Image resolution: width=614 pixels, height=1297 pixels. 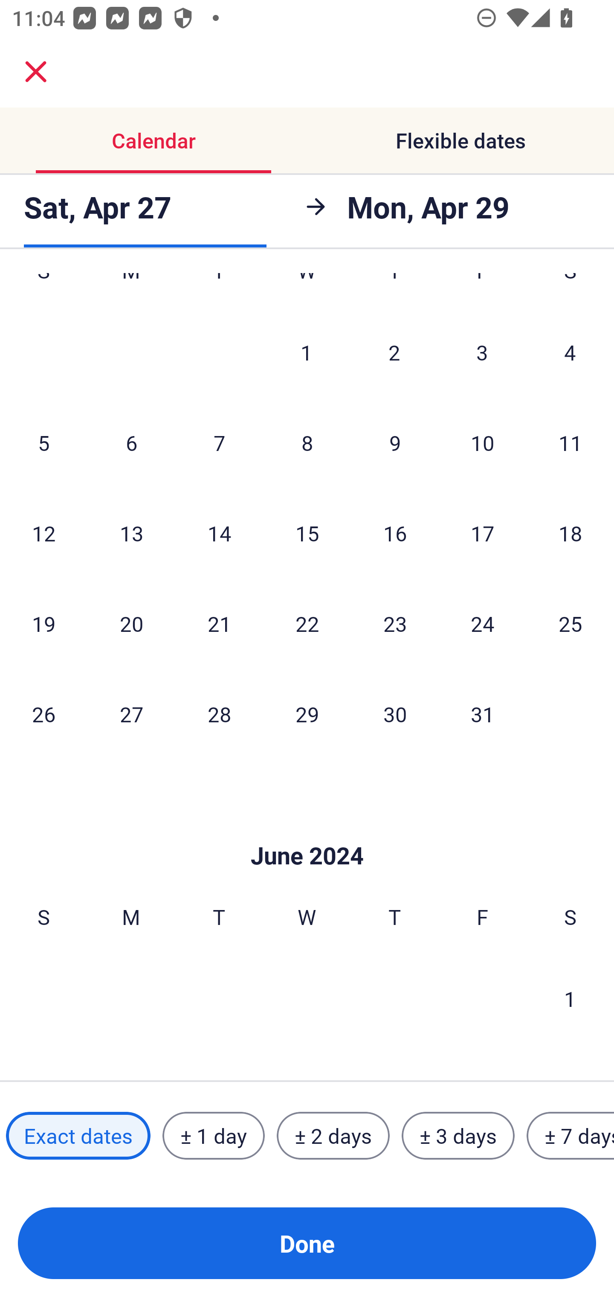 What do you see at coordinates (570, 352) in the screenshot?
I see `4 Saturday, May 4, 2024` at bounding box center [570, 352].